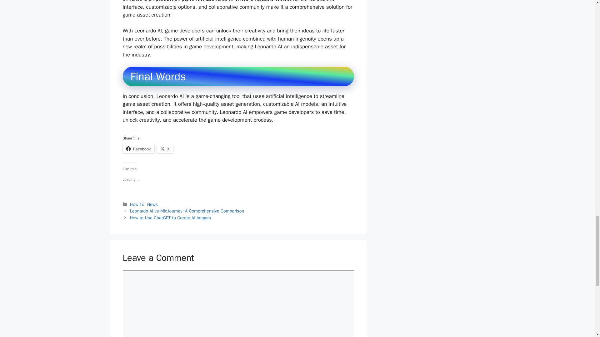 The width and height of the screenshot is (600, 337). What do you see at coordinates (137, 204) in the screenshot?
I see `How To` at bounding box center [137, 204].